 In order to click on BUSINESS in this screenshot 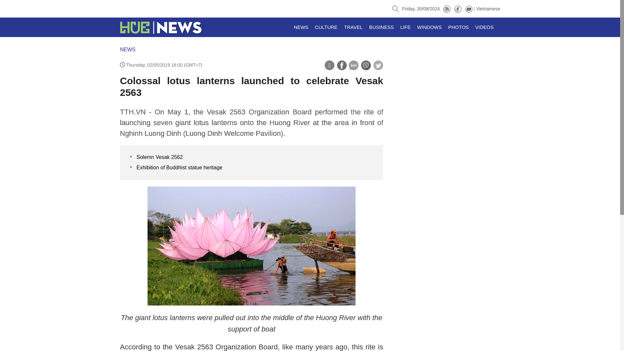, I will do `click(382, 27)`.